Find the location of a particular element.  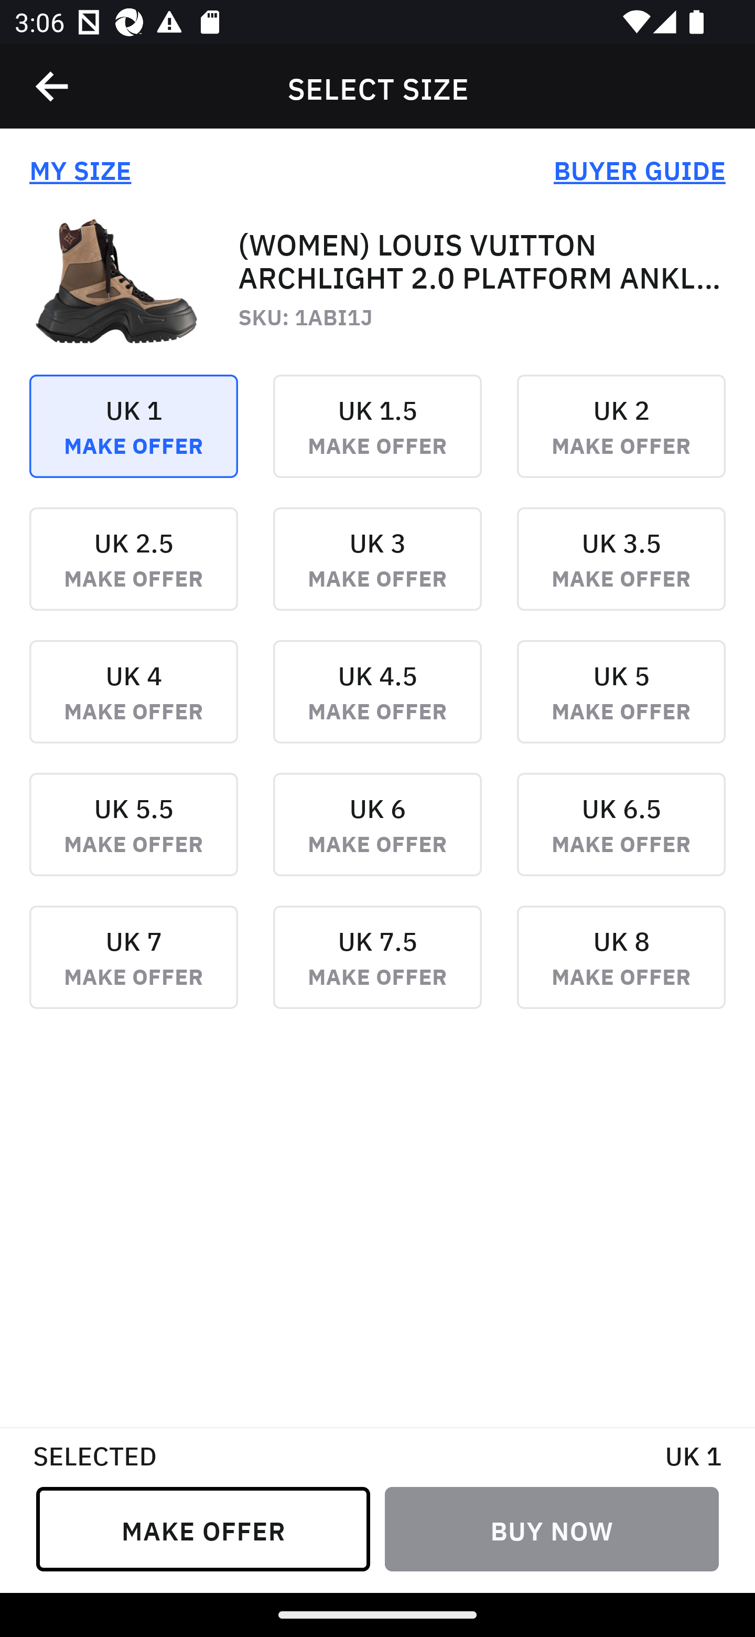

UK 5 MAKE OFFER is located at coordinates (621, 706).